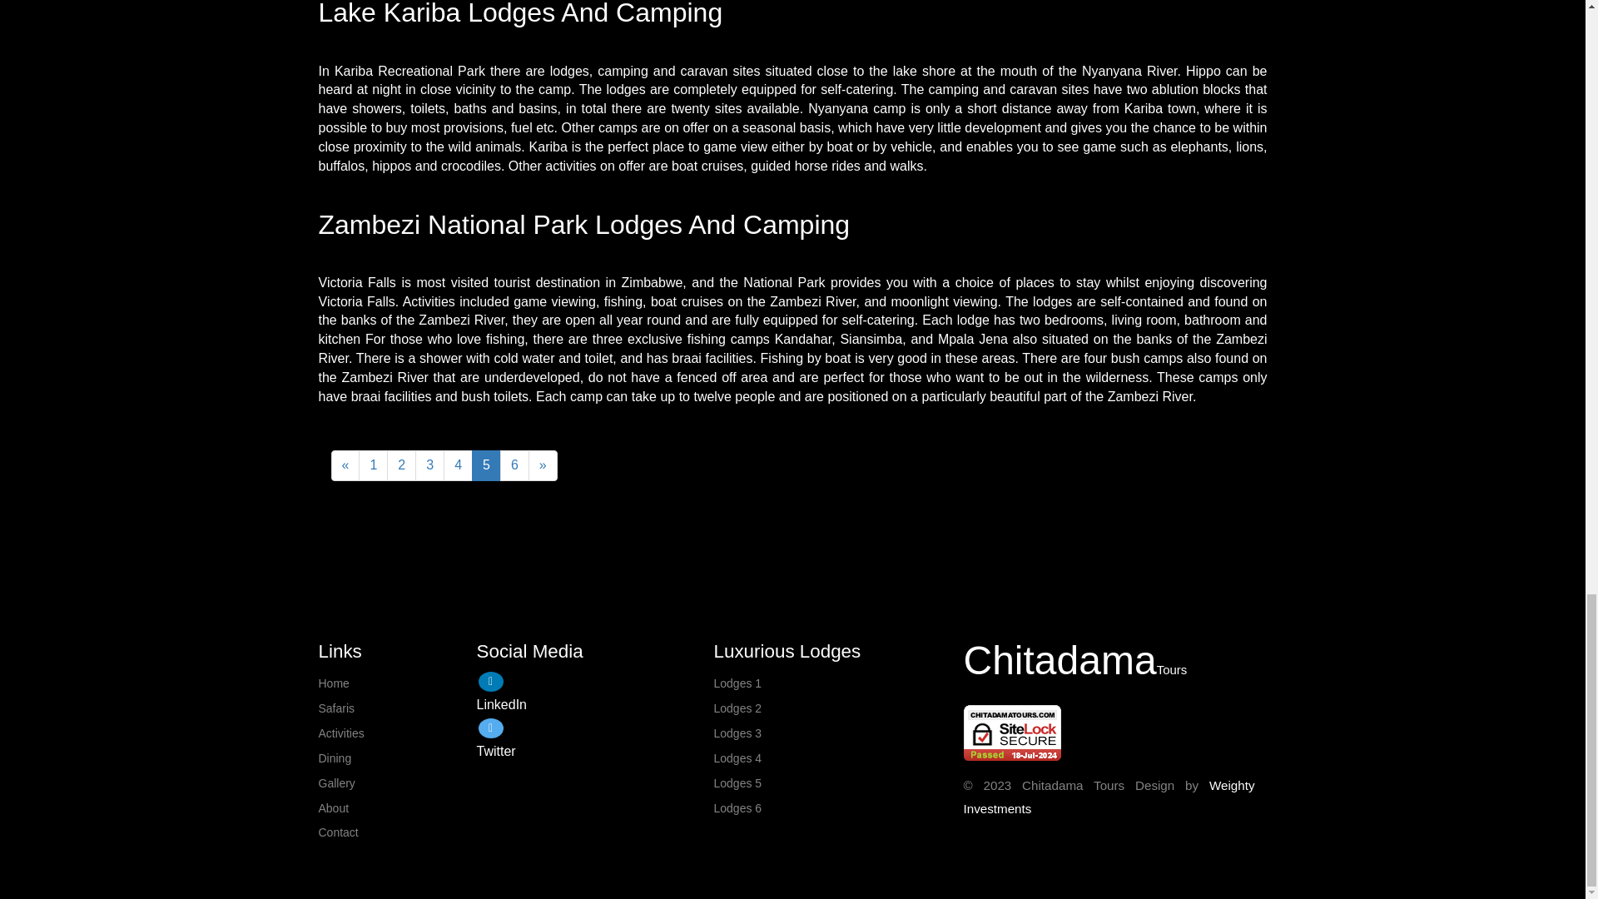  I want to click on 3, so click(429, 465).